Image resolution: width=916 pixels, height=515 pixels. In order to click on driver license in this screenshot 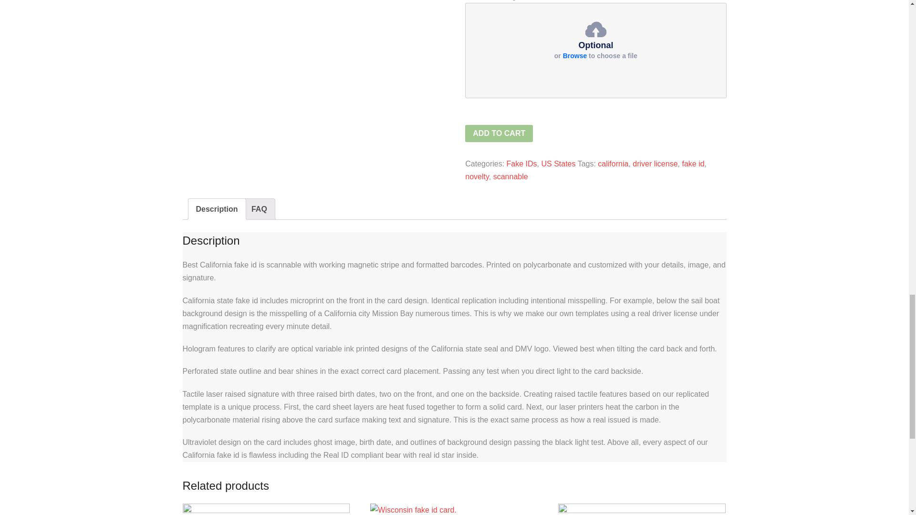, I will do `click(655, 164)`.